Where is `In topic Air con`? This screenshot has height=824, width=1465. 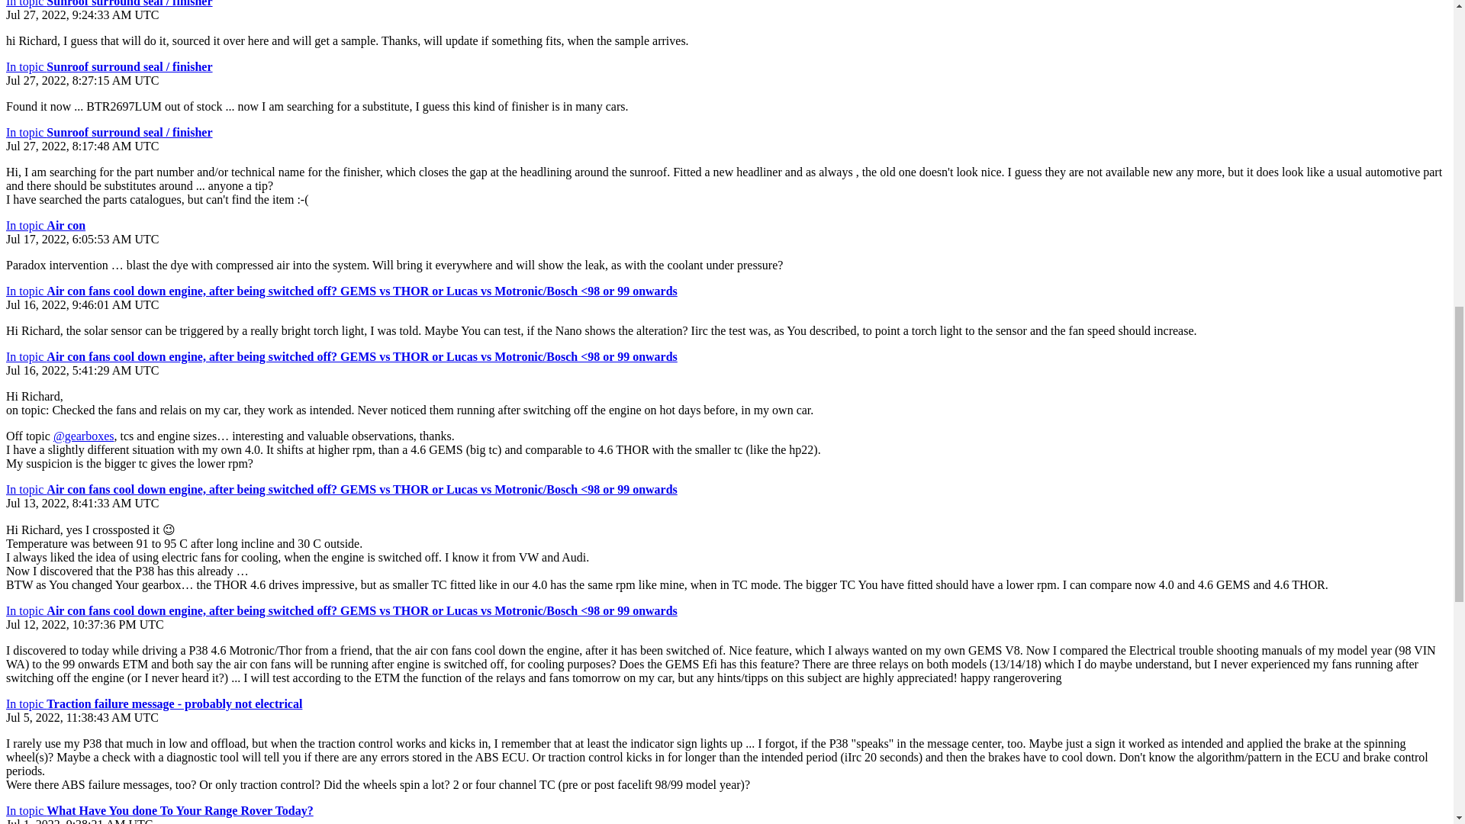
In topic Air con is located at coordinates (45, 225).